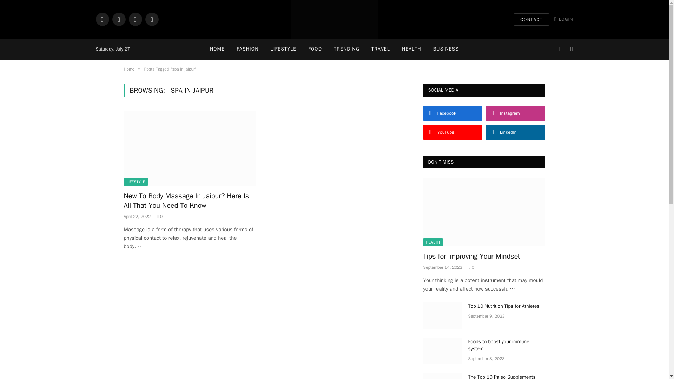 The width and height of the screenshot is (674, 379). Describe the element at coordinates (381, 49) in the screenshot. I see `TRAVEL` at that location.